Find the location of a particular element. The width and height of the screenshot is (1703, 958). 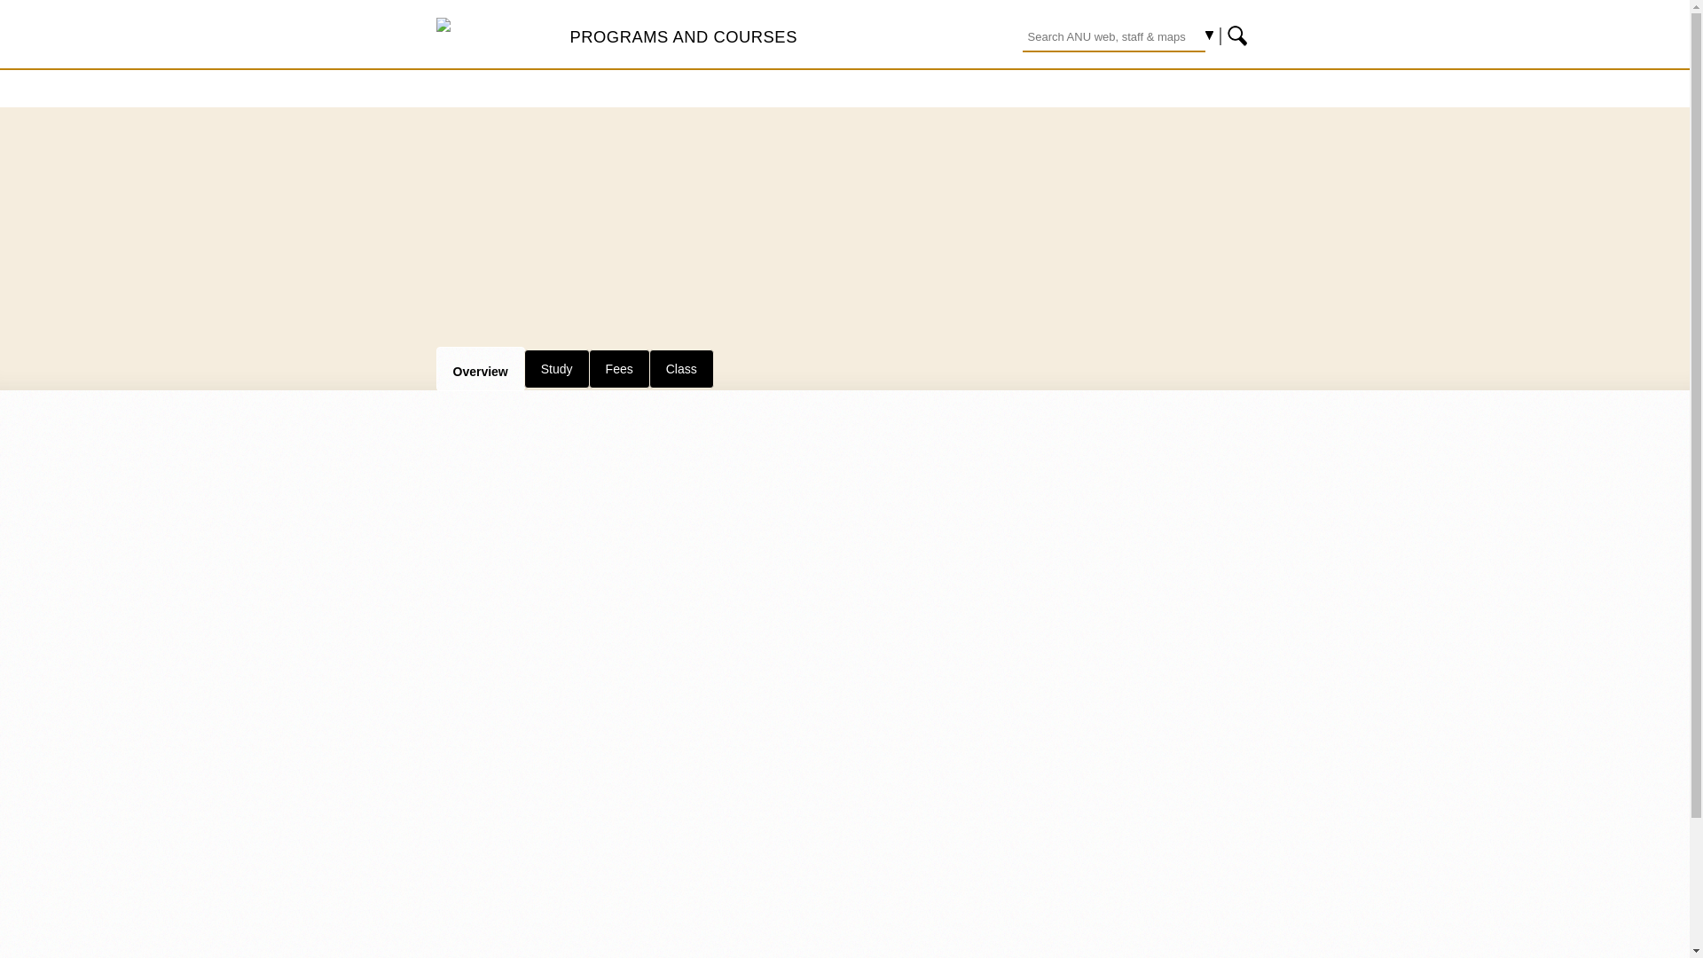

Study is located at coordinates (557, 369).